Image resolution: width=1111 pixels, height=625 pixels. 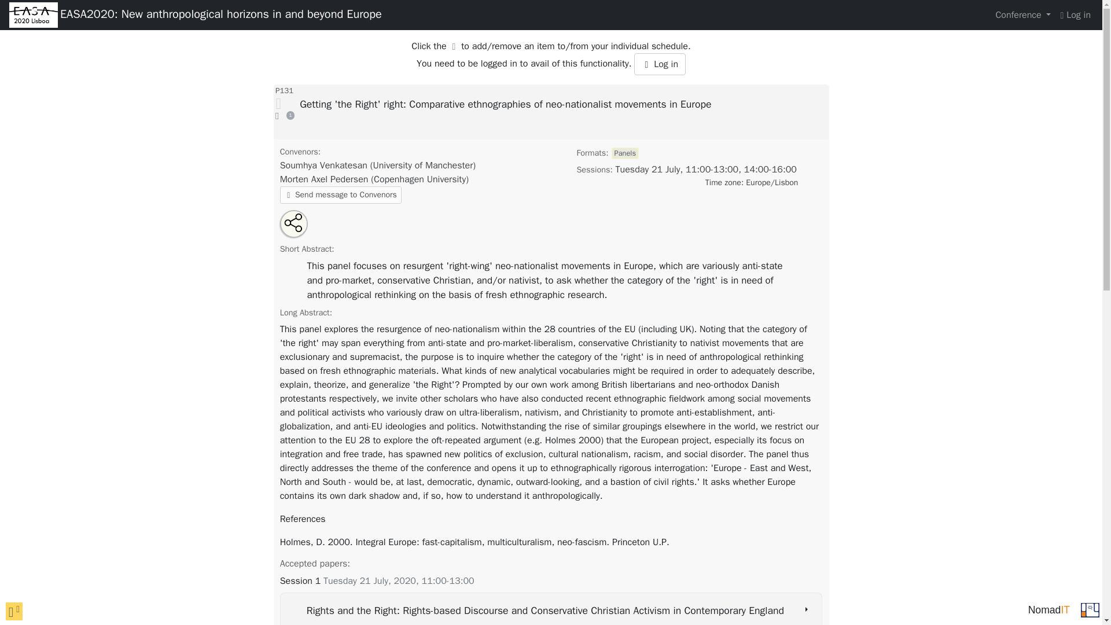 What do you see at coordinates (295, 222) in the screenshot?
I see `Share this panel` at bounding box center [295, 222].